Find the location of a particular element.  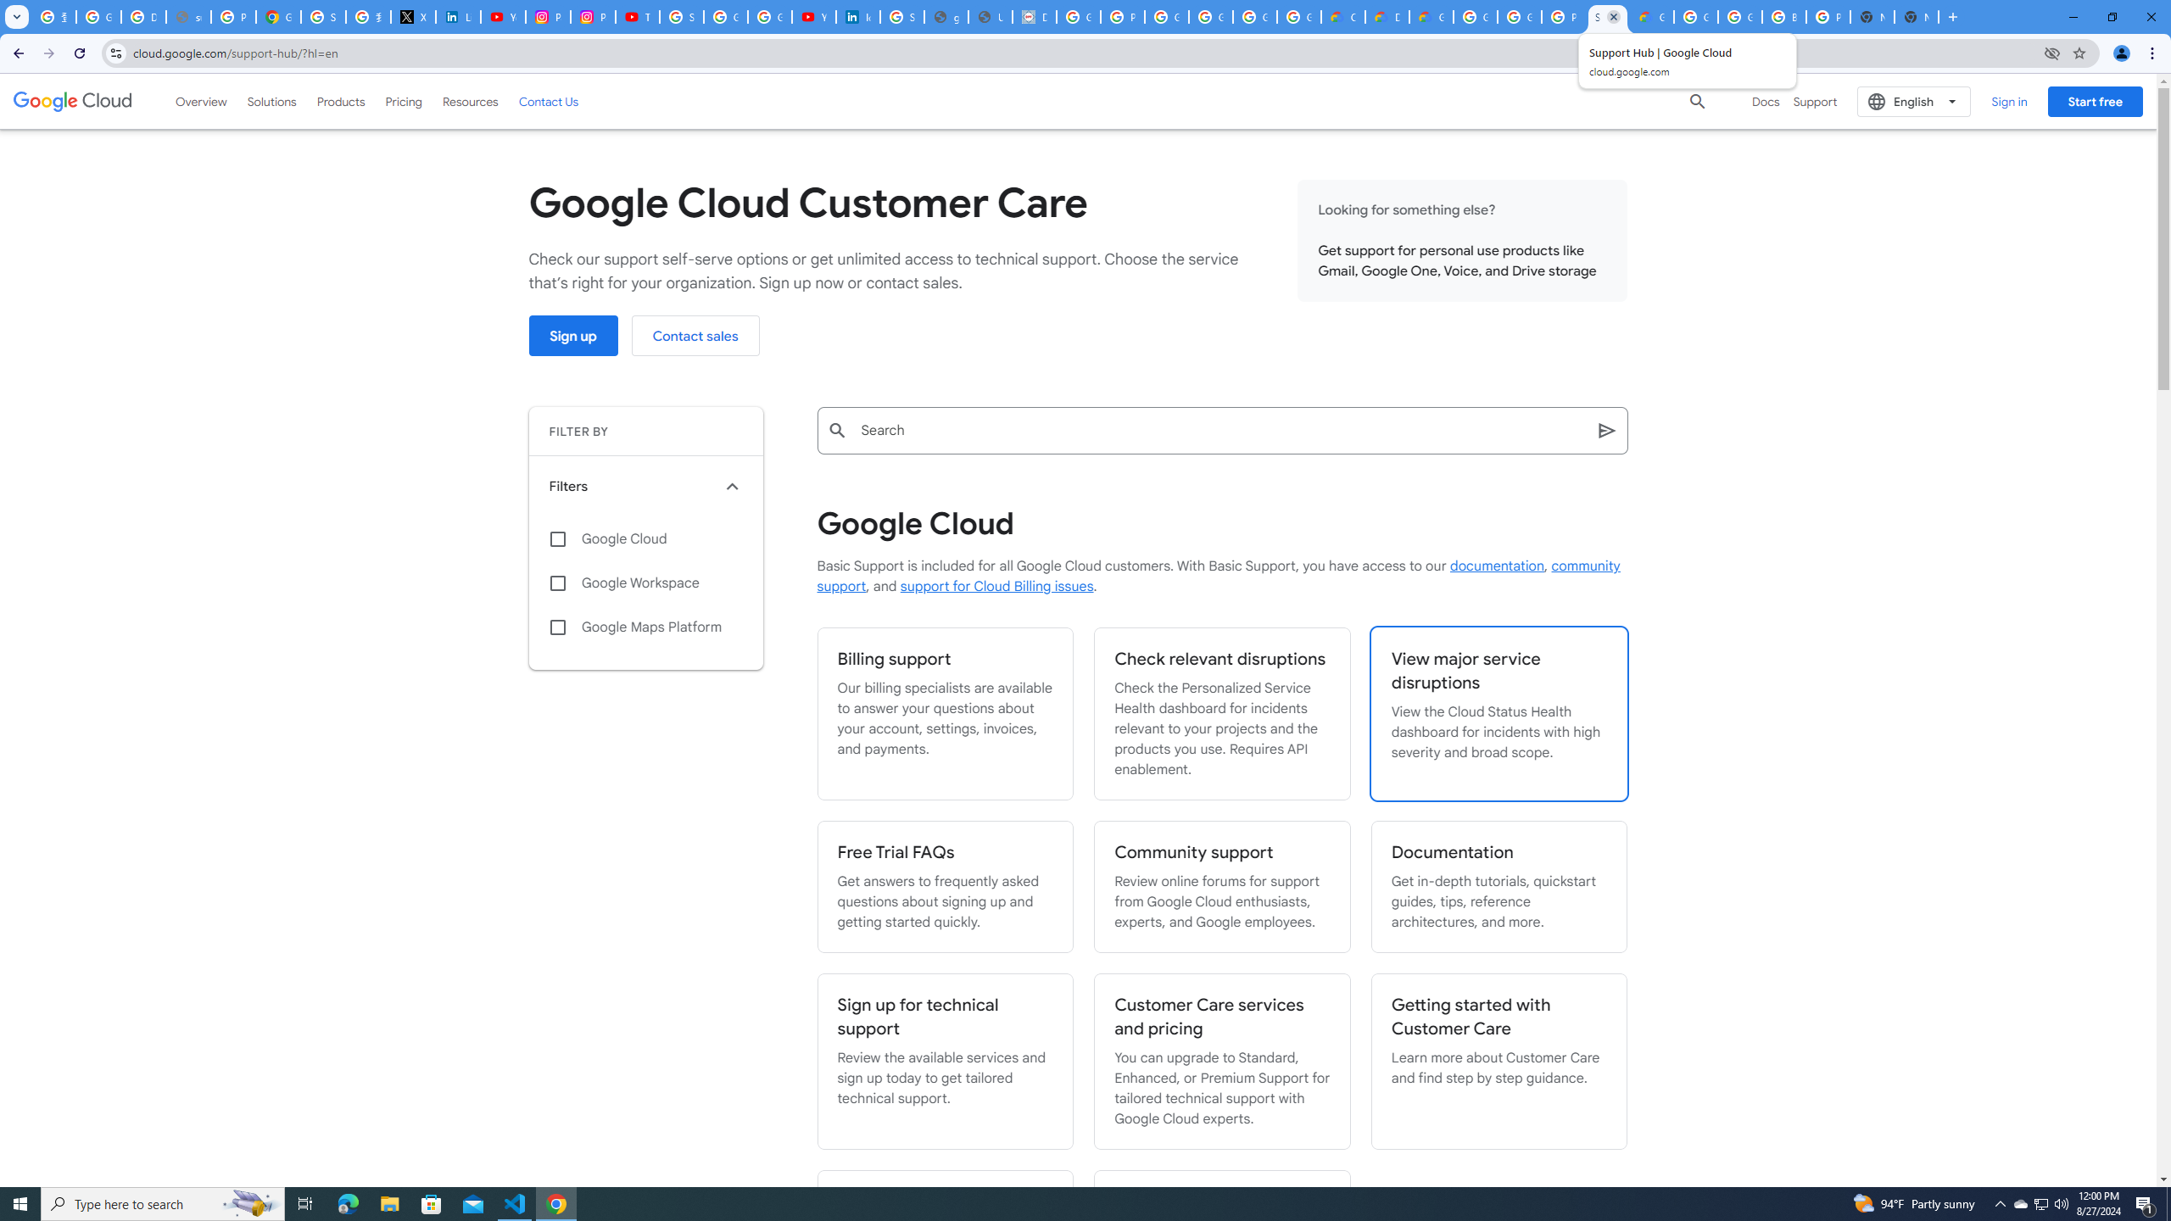

Data Privacy Framework is located at coordinates (1035, 17).